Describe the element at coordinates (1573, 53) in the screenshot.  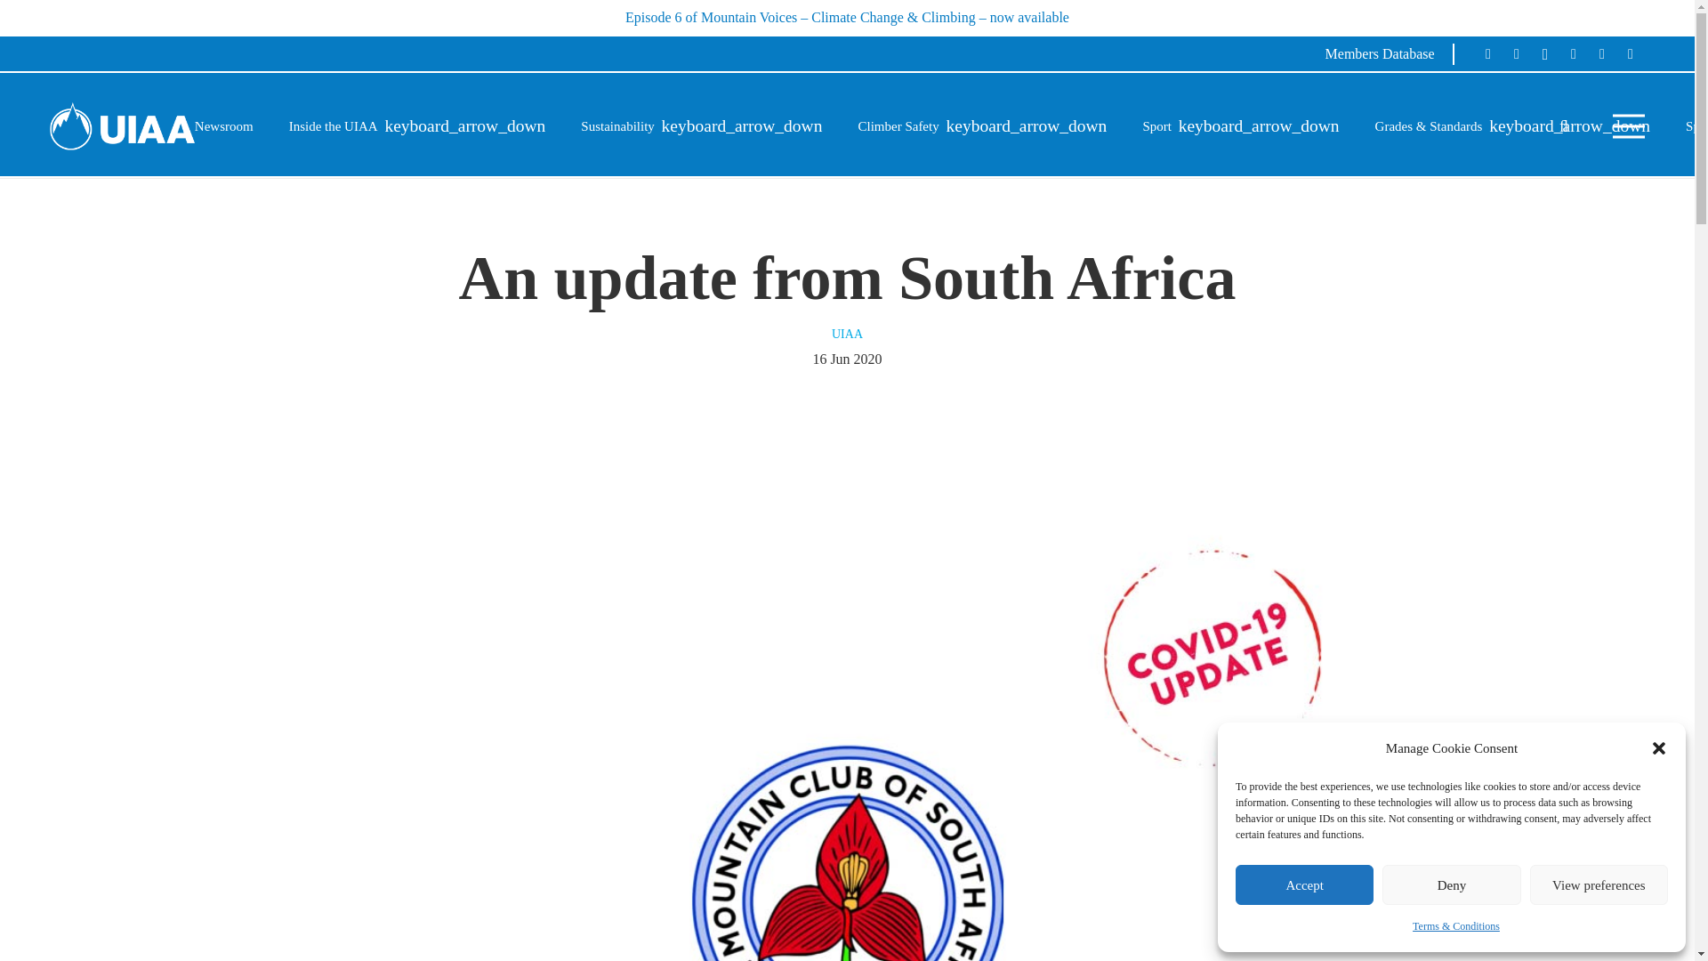
I see `YouTube` at that location.